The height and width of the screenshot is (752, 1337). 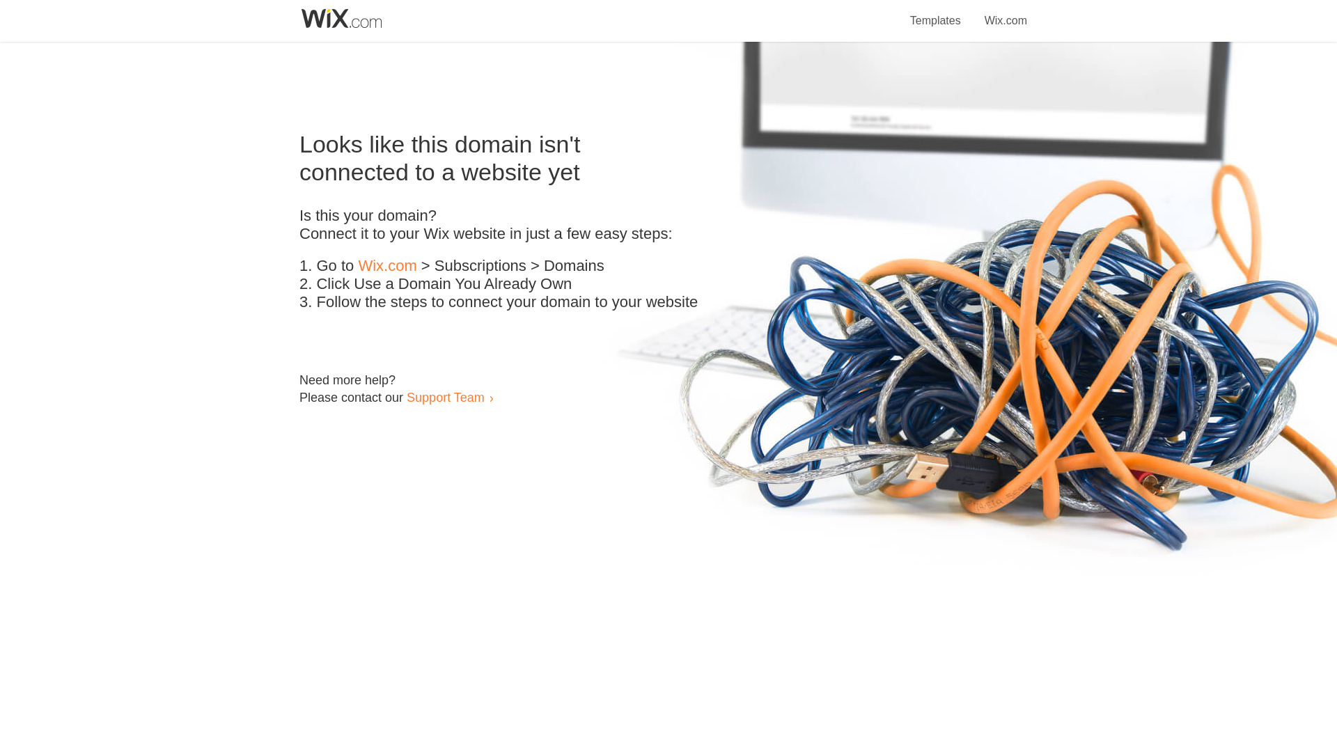 I want to click on Wix.com, so click(x=387, y=266).